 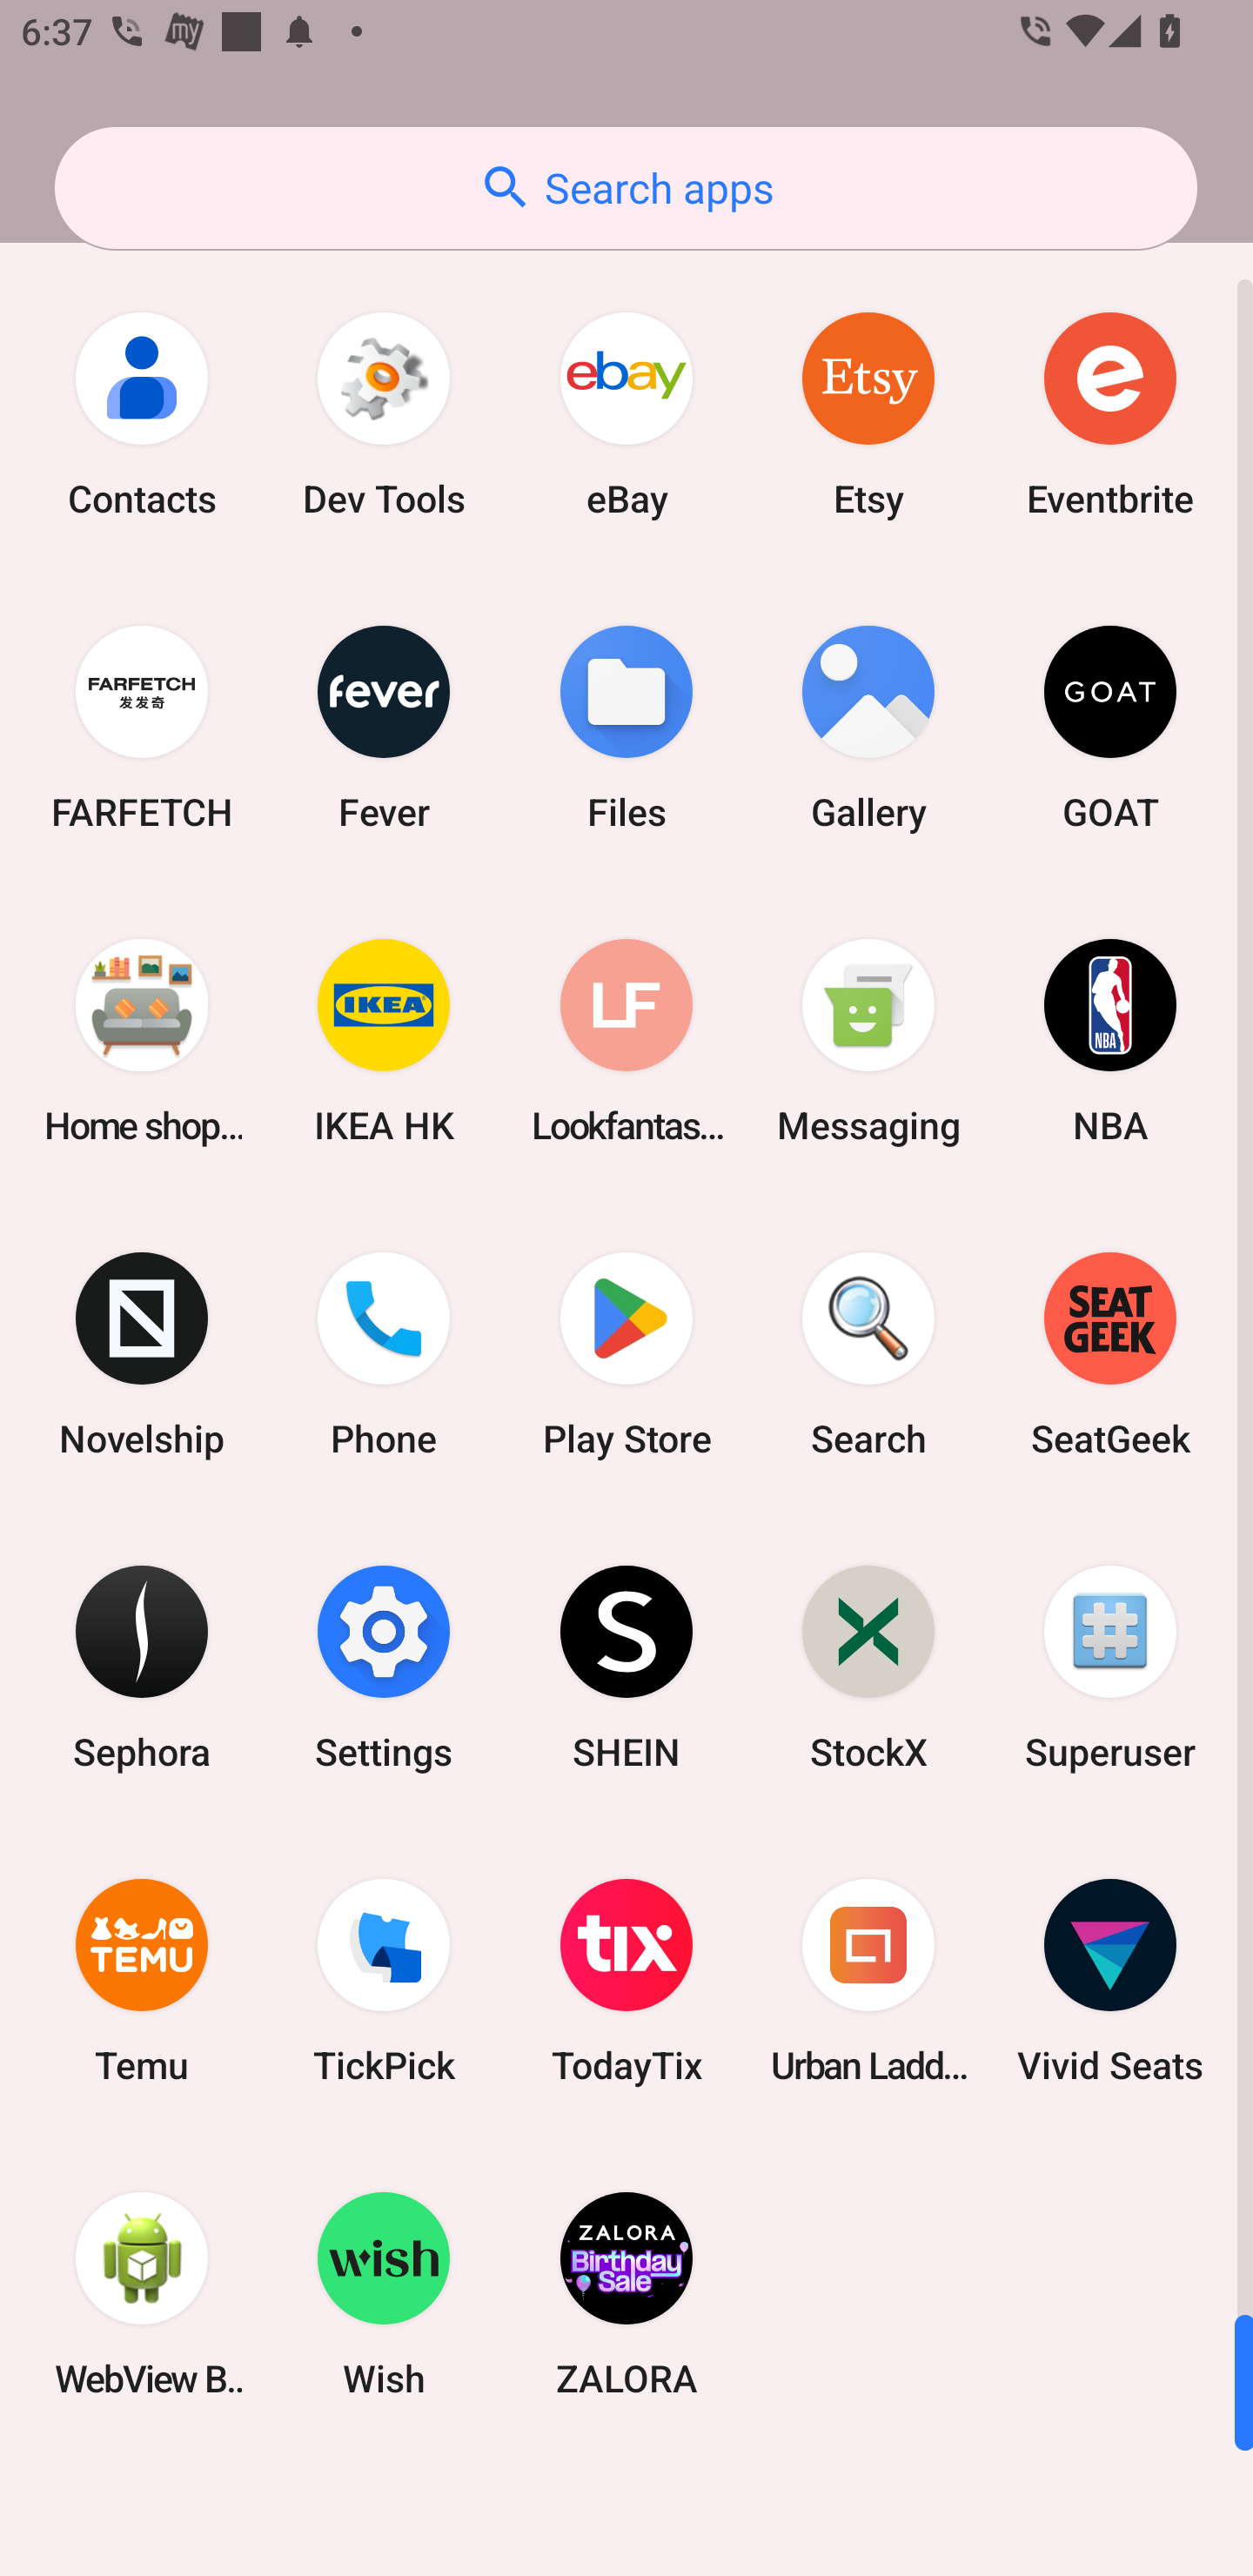 I want to click on ZALORA, so click(x=626, y=2293).